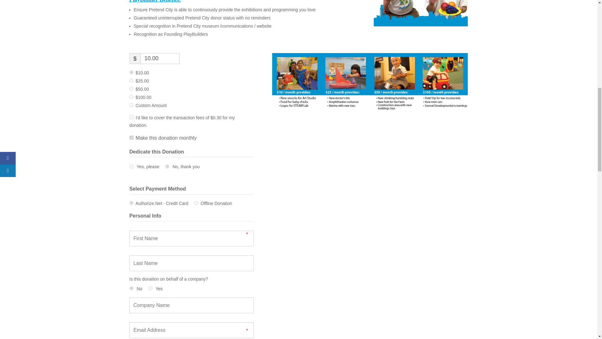 This screenshot has height=339, width=602. Describe the element at coordinates (131, 166) in the screenshot. I see `yes` at that location.